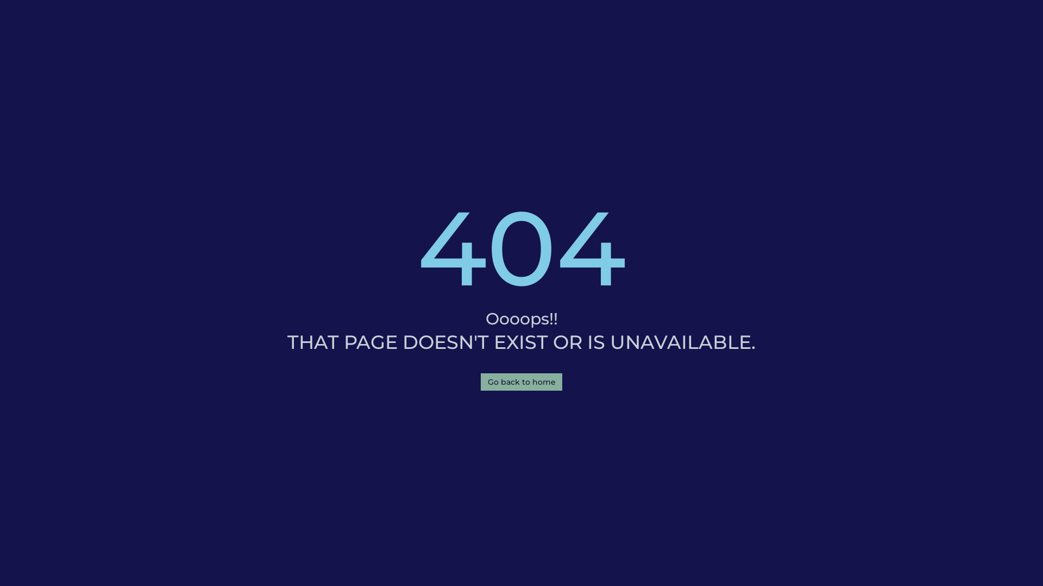 The image size is (1043, 586). Describe the element at coordinates (521, 382) in the screenshot. I see `Go back to home` at that location.